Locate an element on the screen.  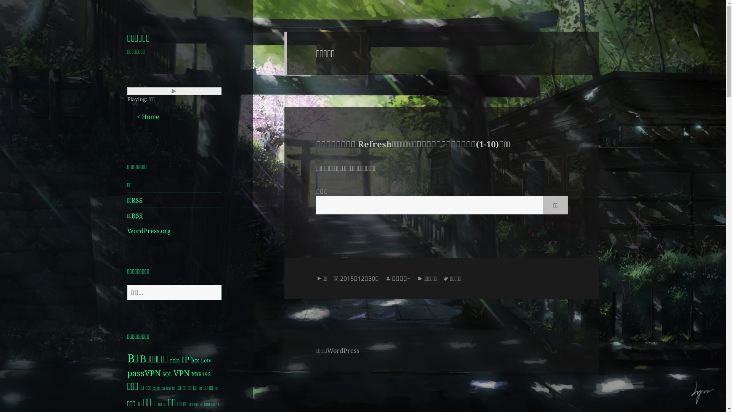
< Home is located at coordinates (148, 117).